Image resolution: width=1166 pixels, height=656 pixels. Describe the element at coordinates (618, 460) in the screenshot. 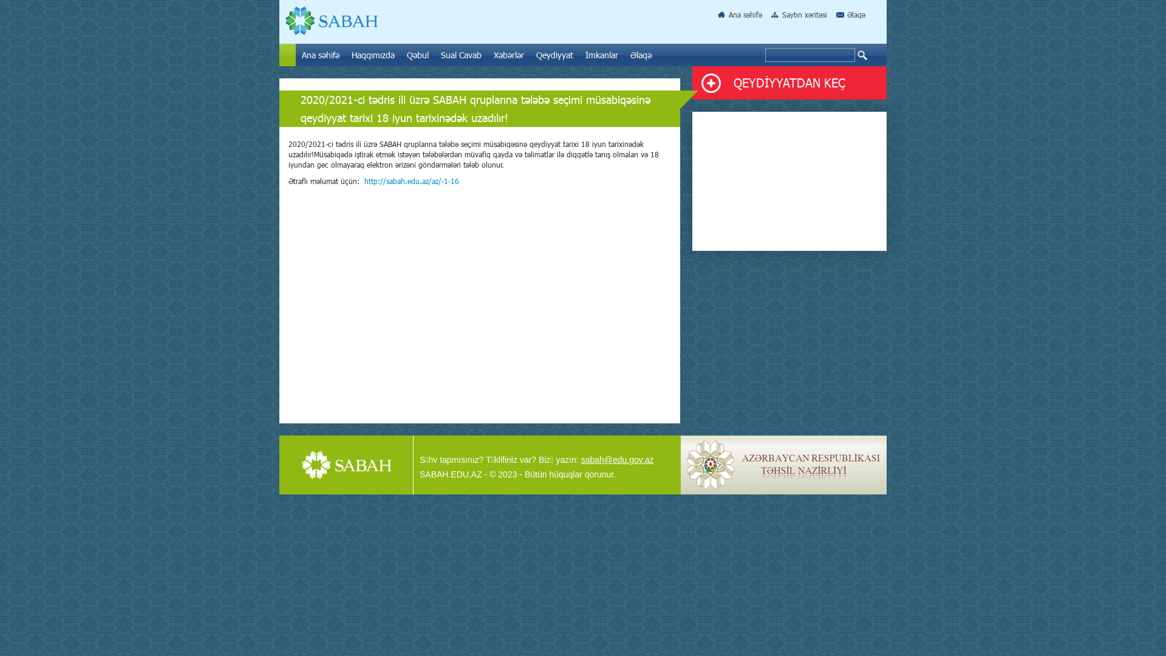

I see `sabah@edu.gov.az` at that location.